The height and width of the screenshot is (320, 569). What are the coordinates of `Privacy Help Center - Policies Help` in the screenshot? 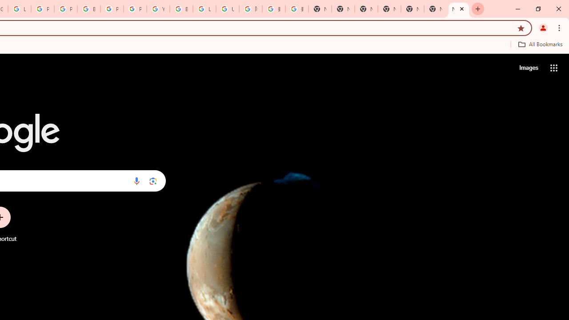 It's located at (66, 9).